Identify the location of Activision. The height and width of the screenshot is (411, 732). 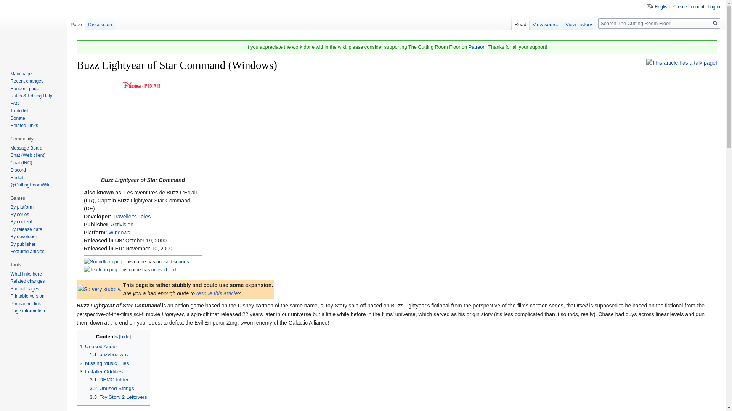
(122, 225).